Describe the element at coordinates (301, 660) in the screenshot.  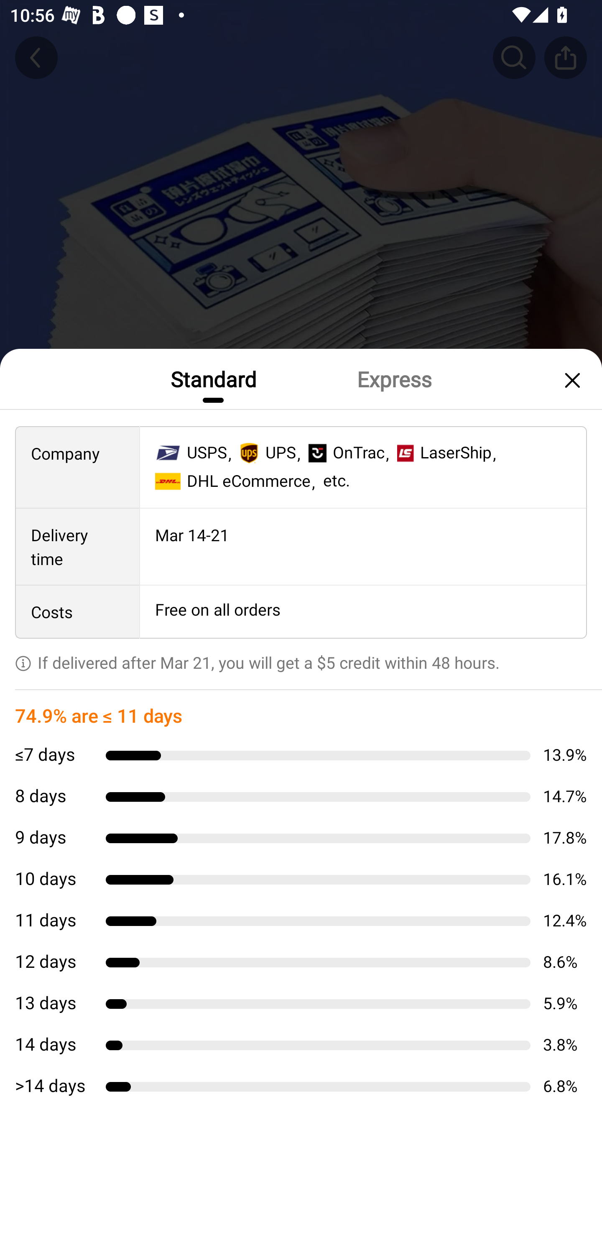
I see `Free shipping on all orders Exclusive offer` at that location.